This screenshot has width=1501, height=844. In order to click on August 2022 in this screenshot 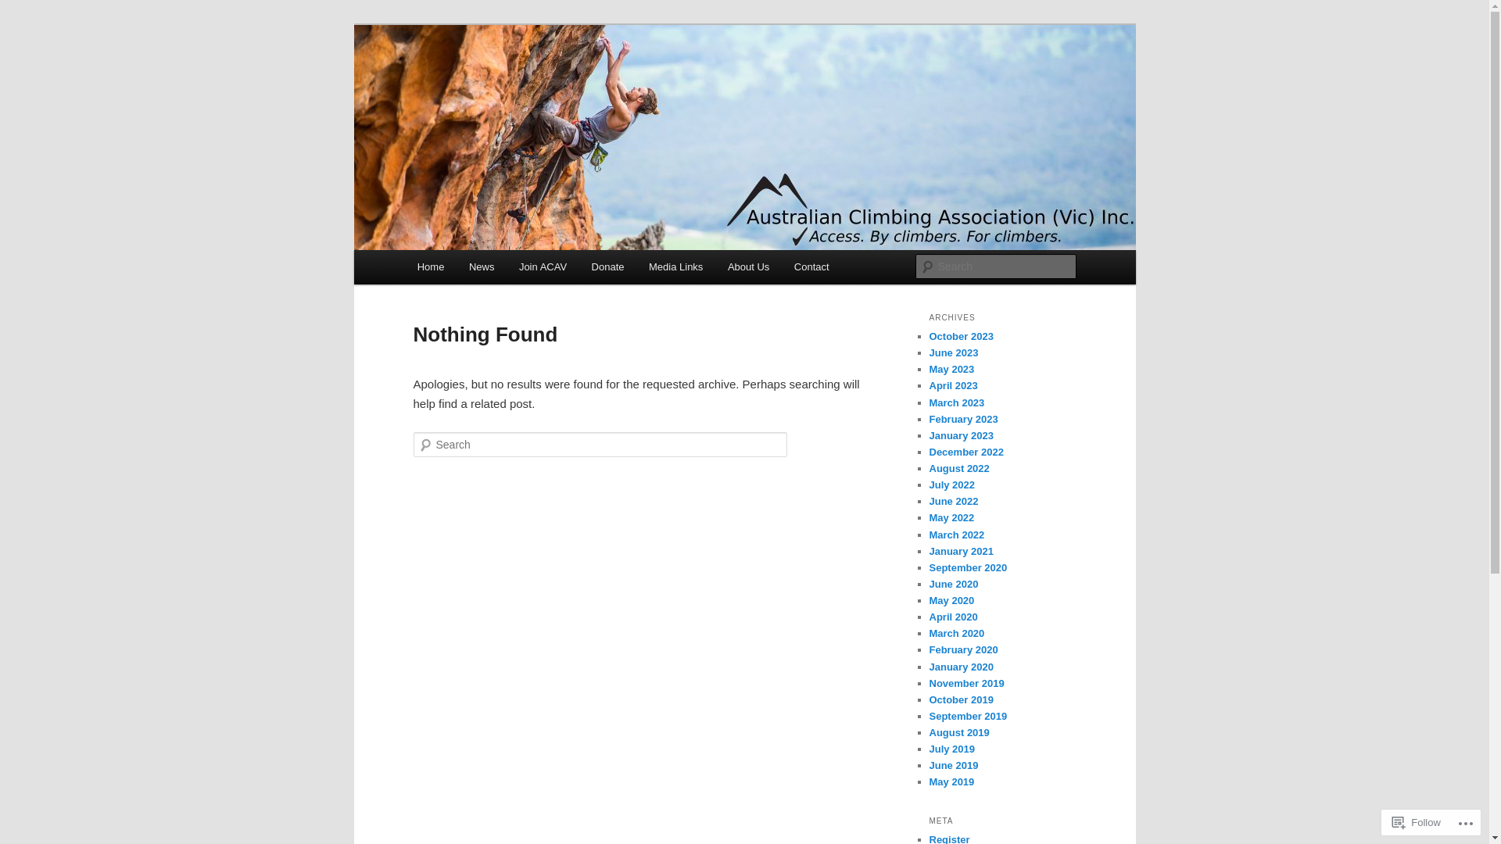, I will do `click(958, 469)`.